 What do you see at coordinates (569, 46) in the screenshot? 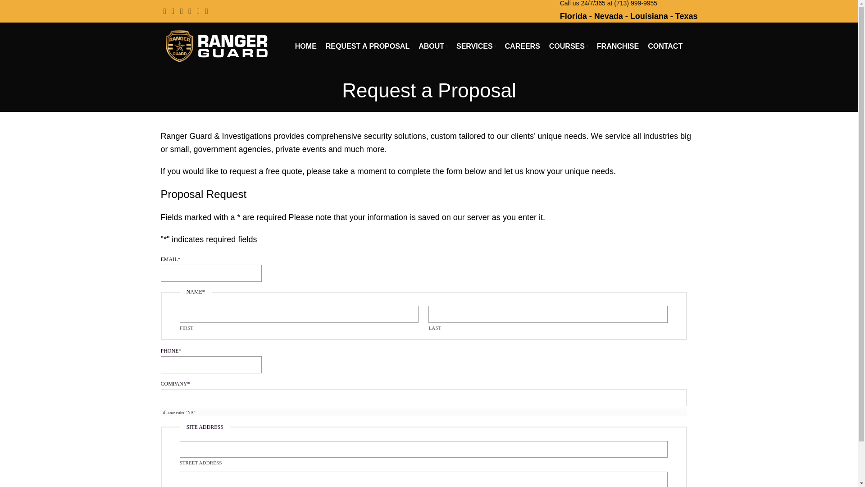
I see `COURSES` at bounding box center [569, 46].